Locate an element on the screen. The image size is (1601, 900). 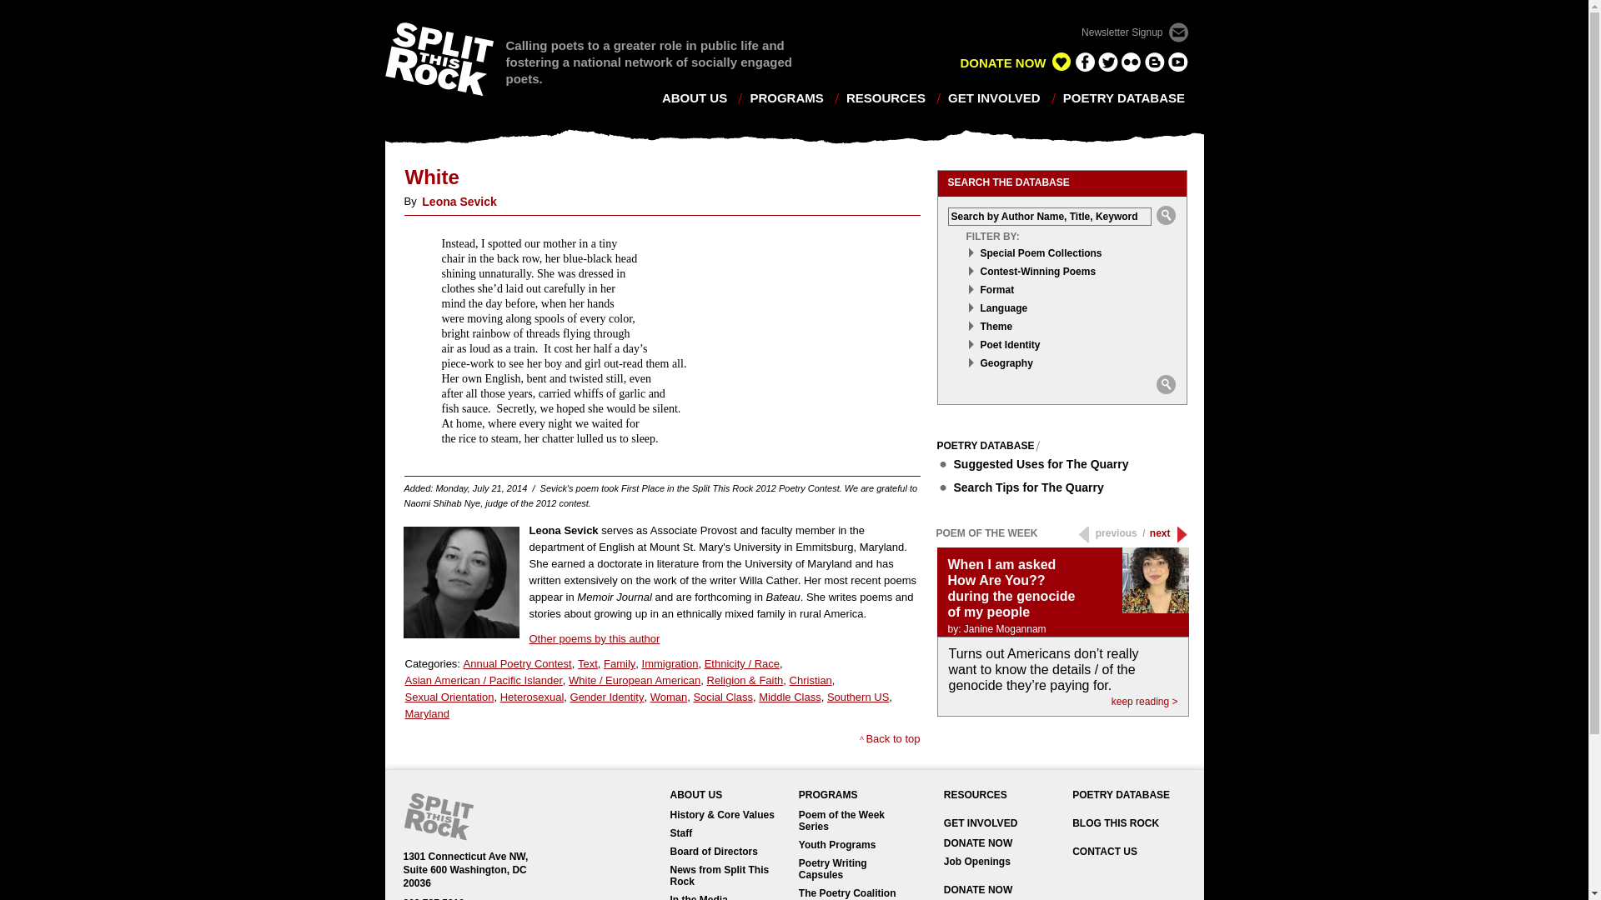
Newsletter Signup is located at coordinates (1134, 32).